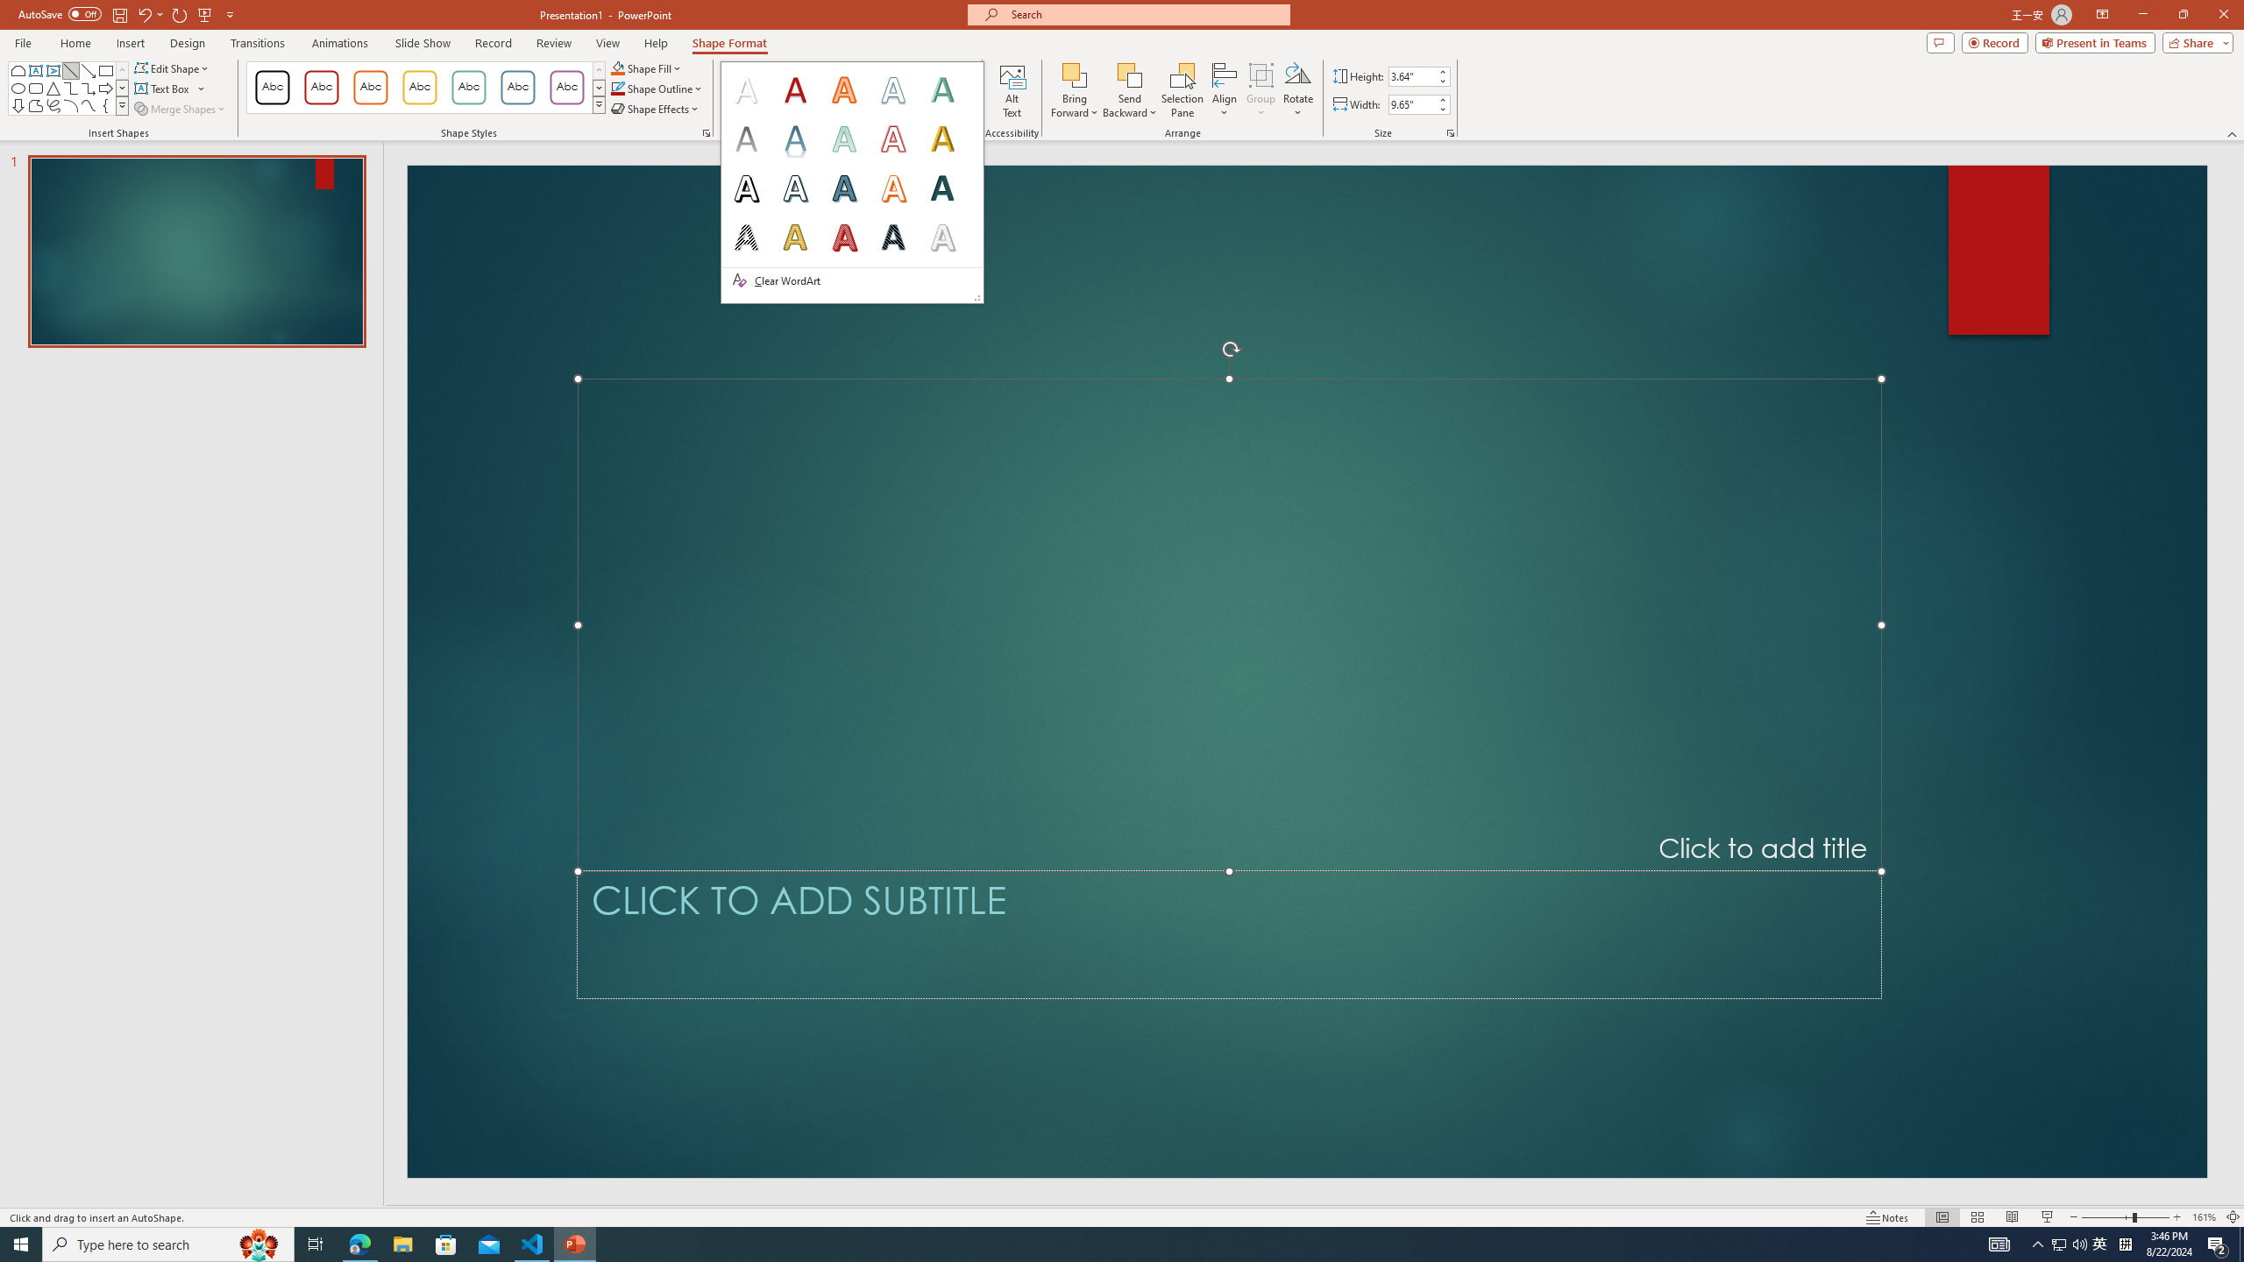 The image size is (2244, 1262). What do you see at coordinates (272, 88) in the screenshot?
I see `Colored Outline - Black, Dark 1` at bounding box center [272, 88].